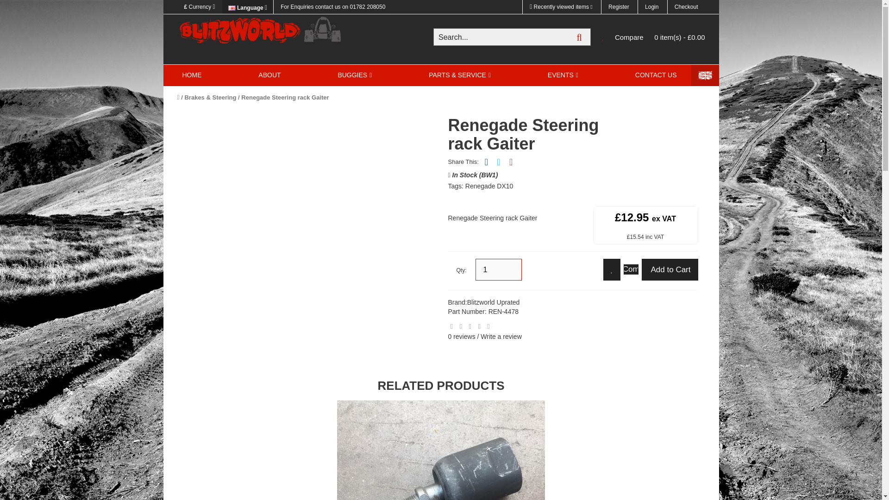 The image size is (889, 500). What do you see at coordinates (686, 7) in the screenshot?
I see `Checkout` at bounding box center [686, 7].